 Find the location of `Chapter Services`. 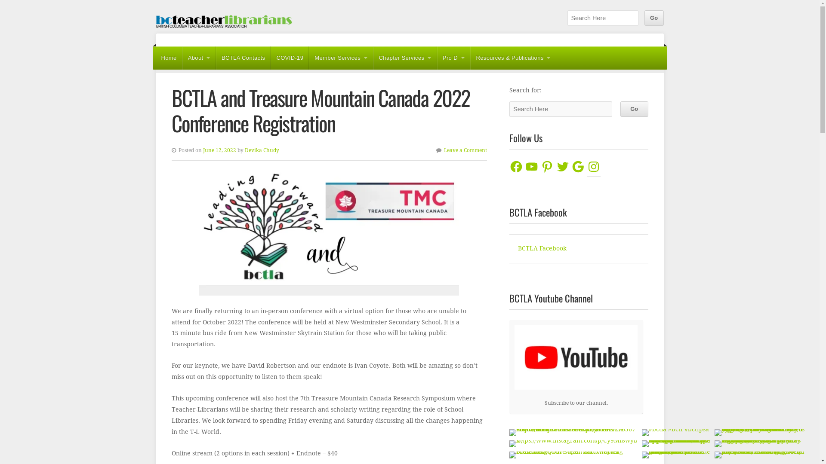

Chapter Services is located at coordinates (405, 58).